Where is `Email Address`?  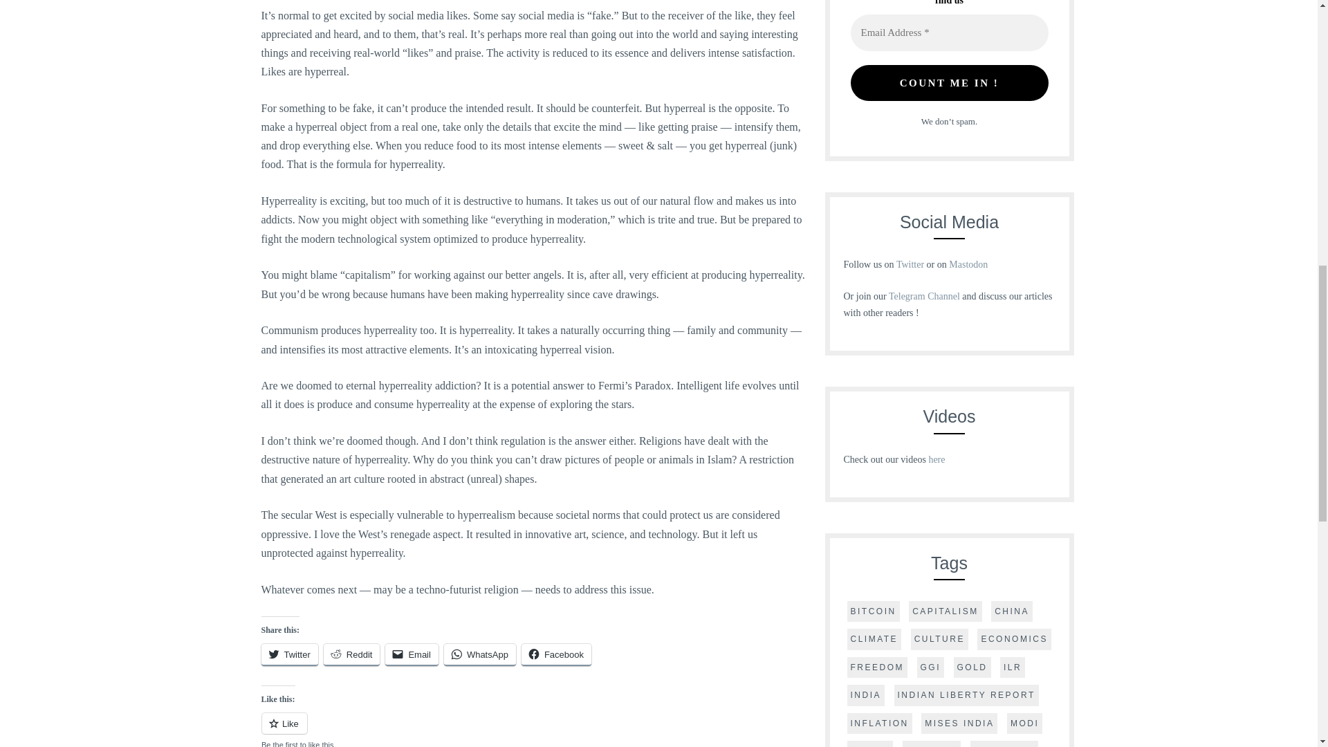 Email Address is located at coordinates (950, 33).